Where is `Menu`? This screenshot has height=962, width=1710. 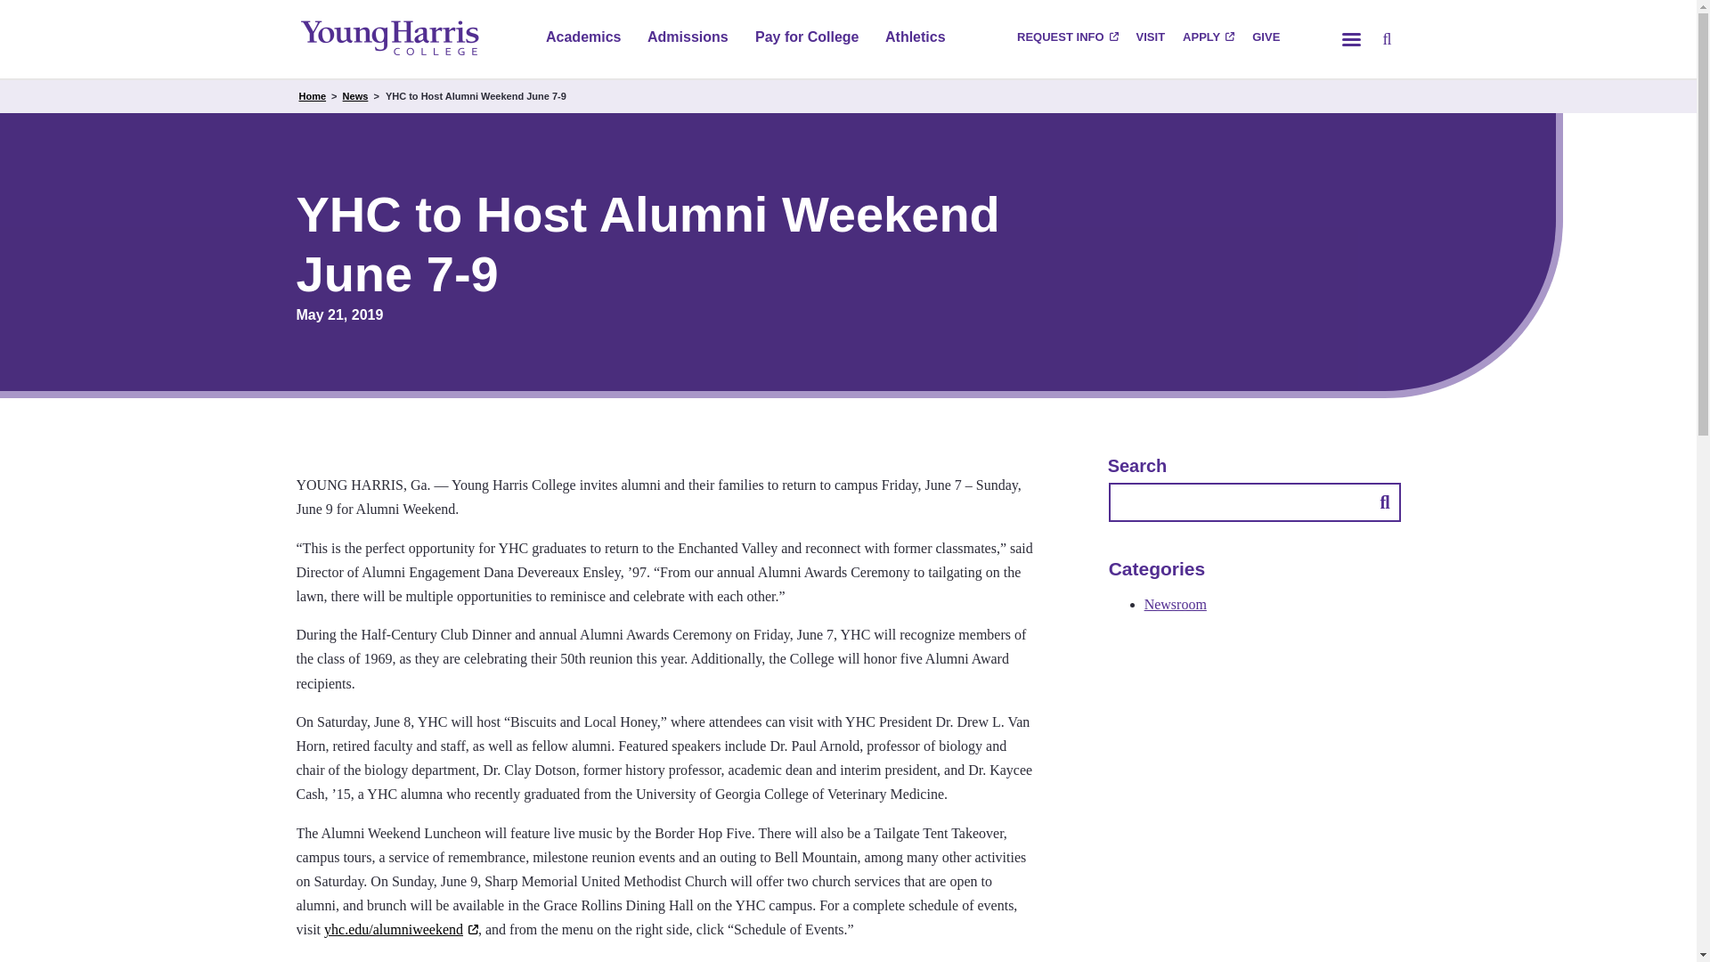 Menu is located at coordinates (1350, 39).